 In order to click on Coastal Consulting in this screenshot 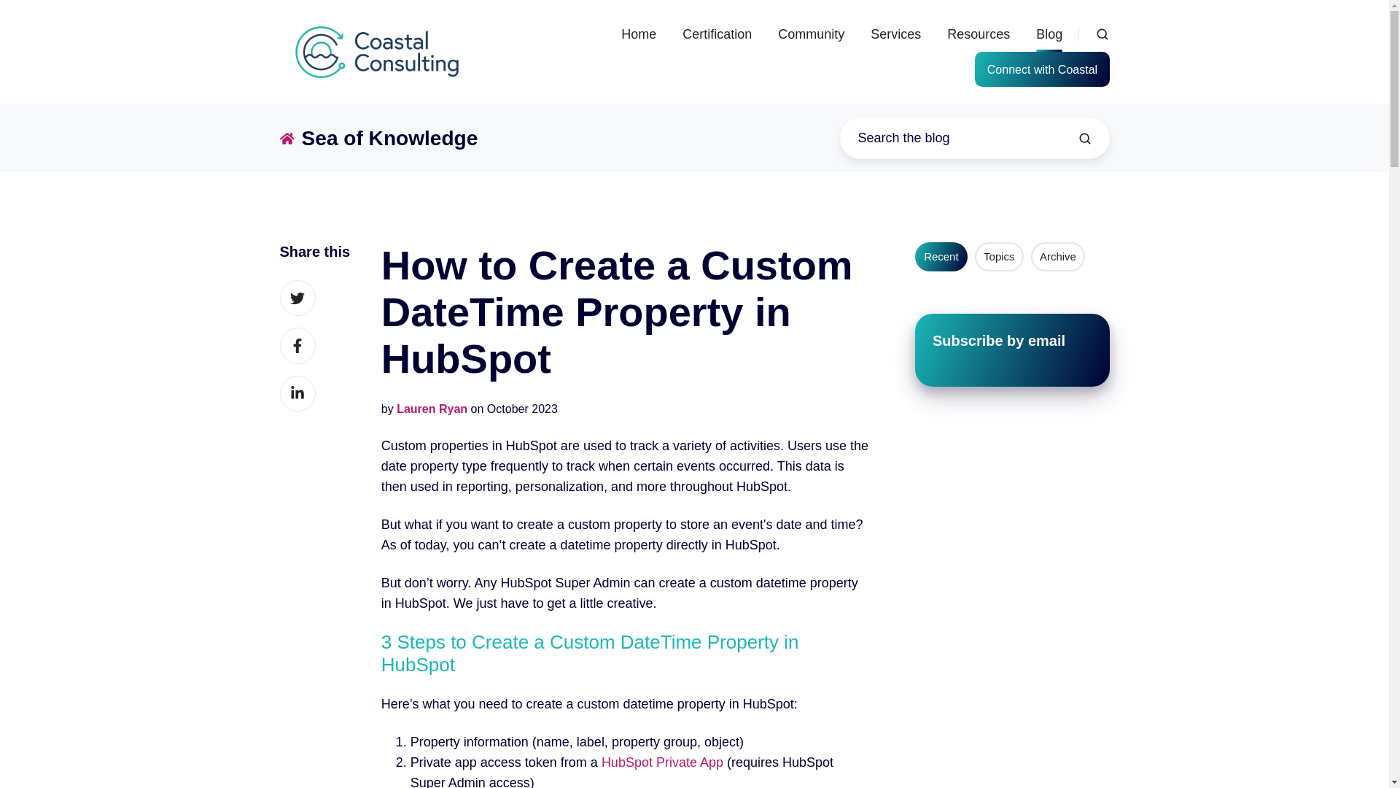, I will do `click(377, 53)`.